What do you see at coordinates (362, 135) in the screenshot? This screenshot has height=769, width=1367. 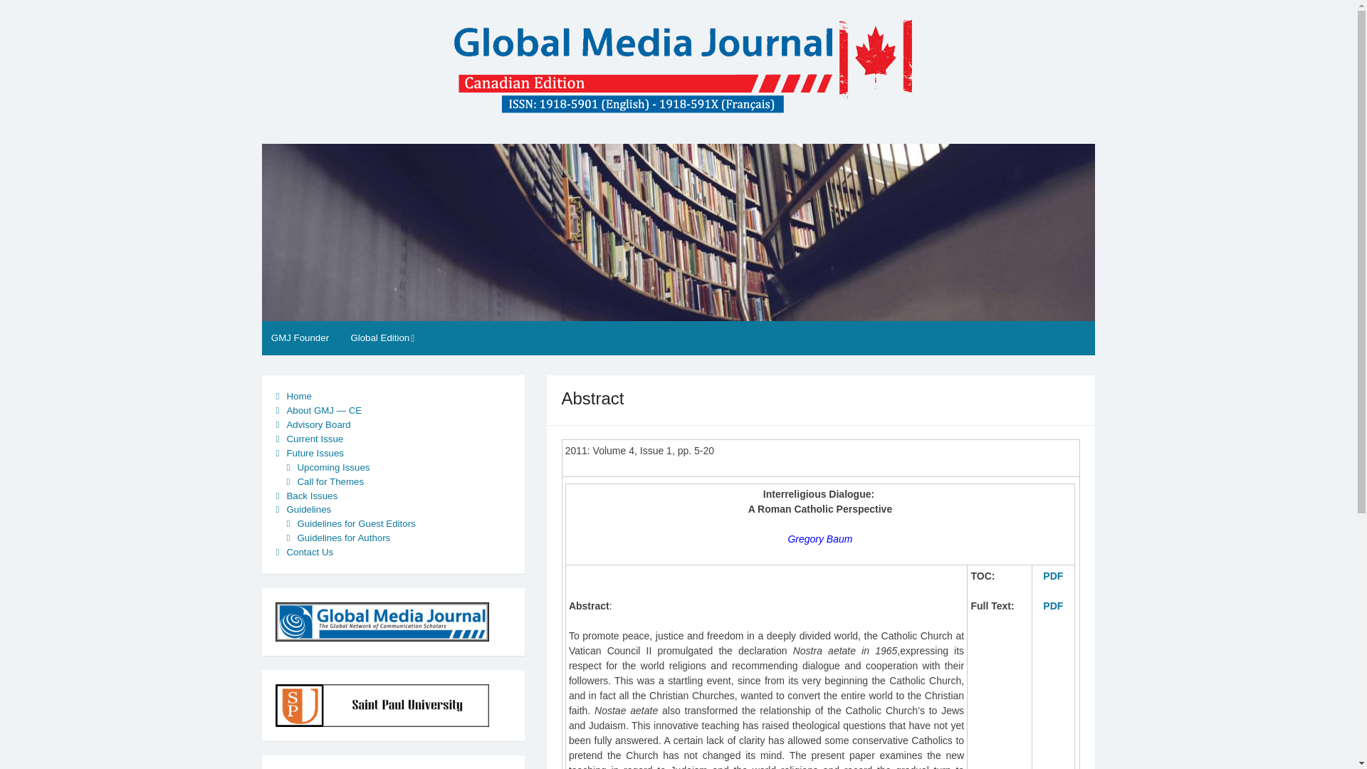 I see `Global Media Journal` at bounding box center [362, 135].